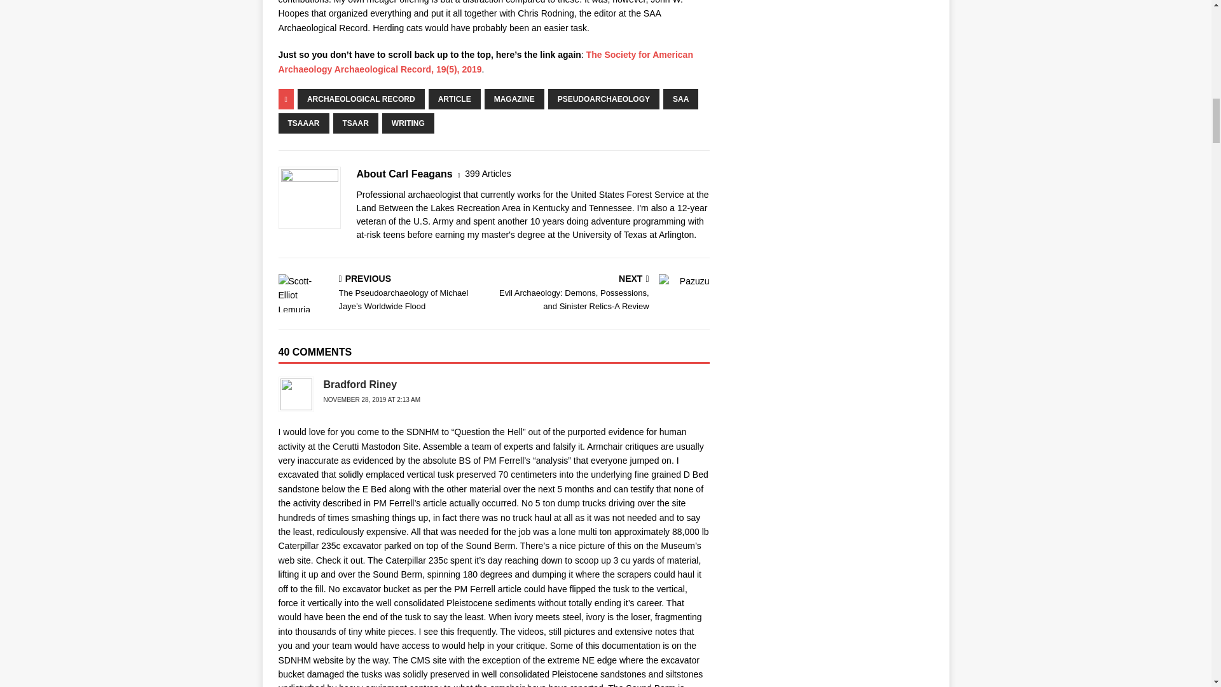 Image resolution: width=1221 pixels, height=687 pixels. What do you see at coordinates (680, 99) in the screenshot?
I see `SAA` at bounding box center [680, 99].